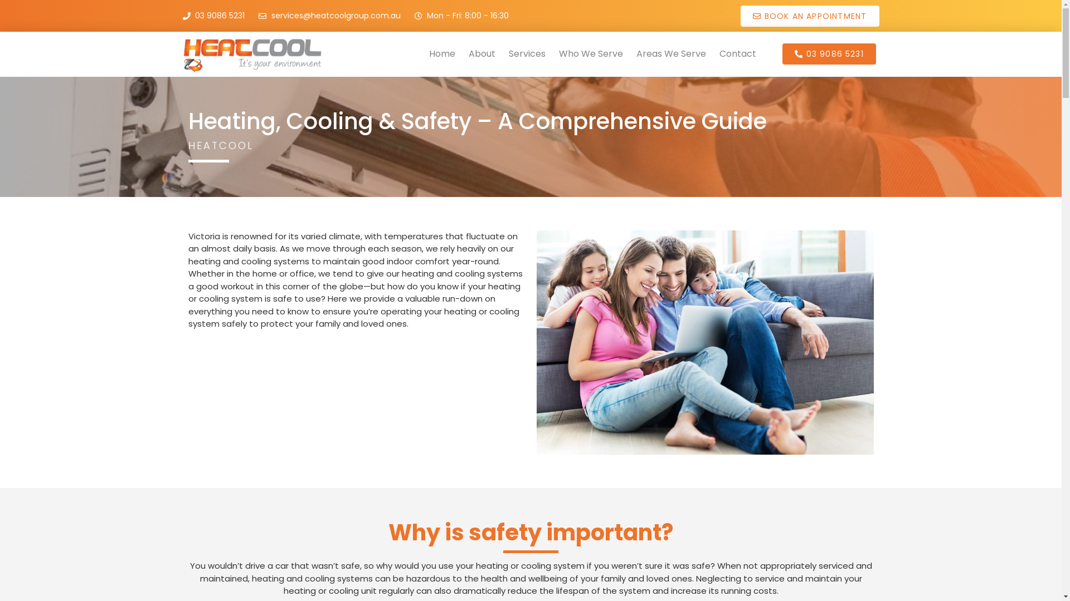 This screenshot has width=1070, height=601. I want to click on About, so click(482, 54).